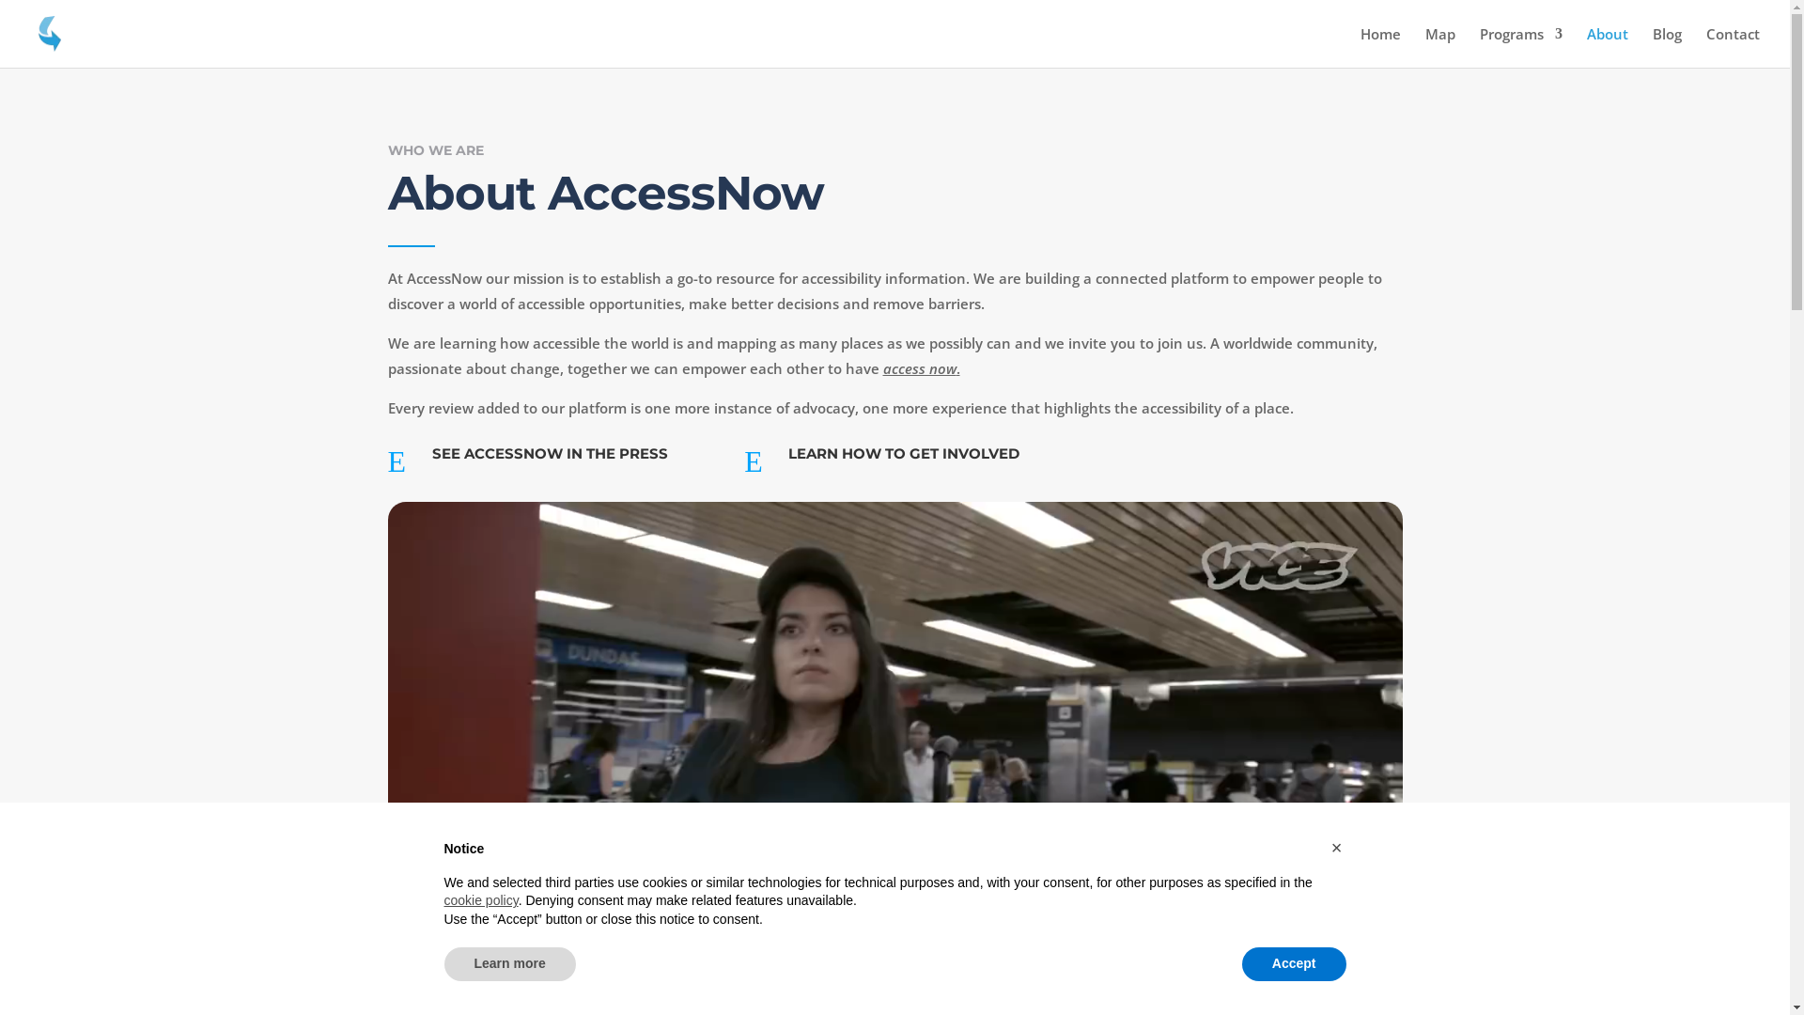 The width and height of the screenshot is (1804, 1015). I want to click on SEE ACCESSNOW IN THE PRESS, so click(551, 453).